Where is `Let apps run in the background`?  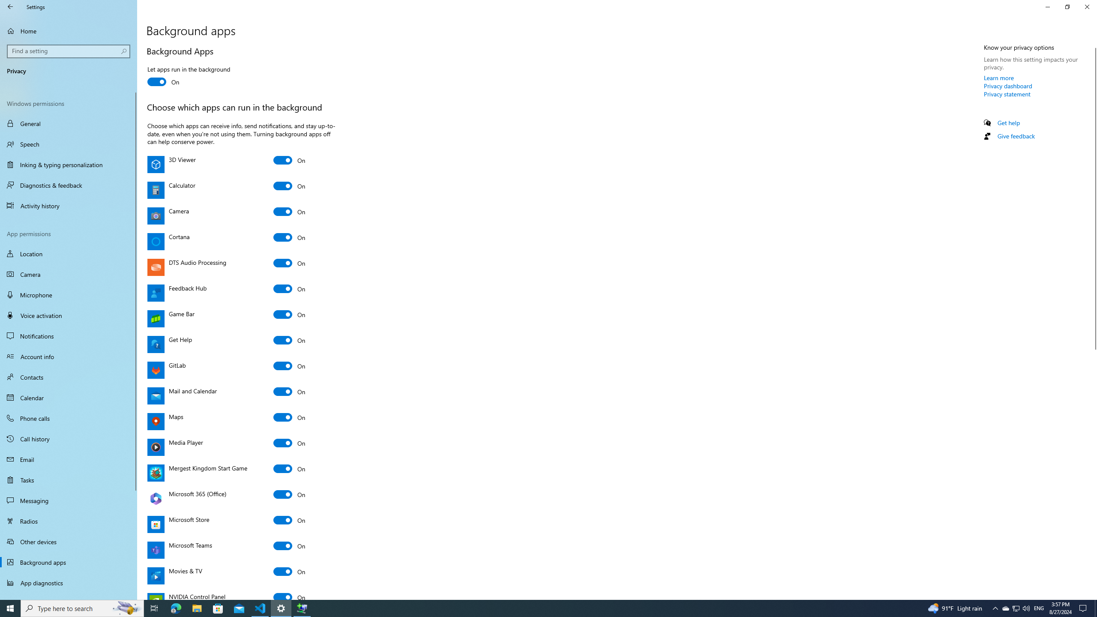 Let apps run in the background is located at coordinates (189, 77).